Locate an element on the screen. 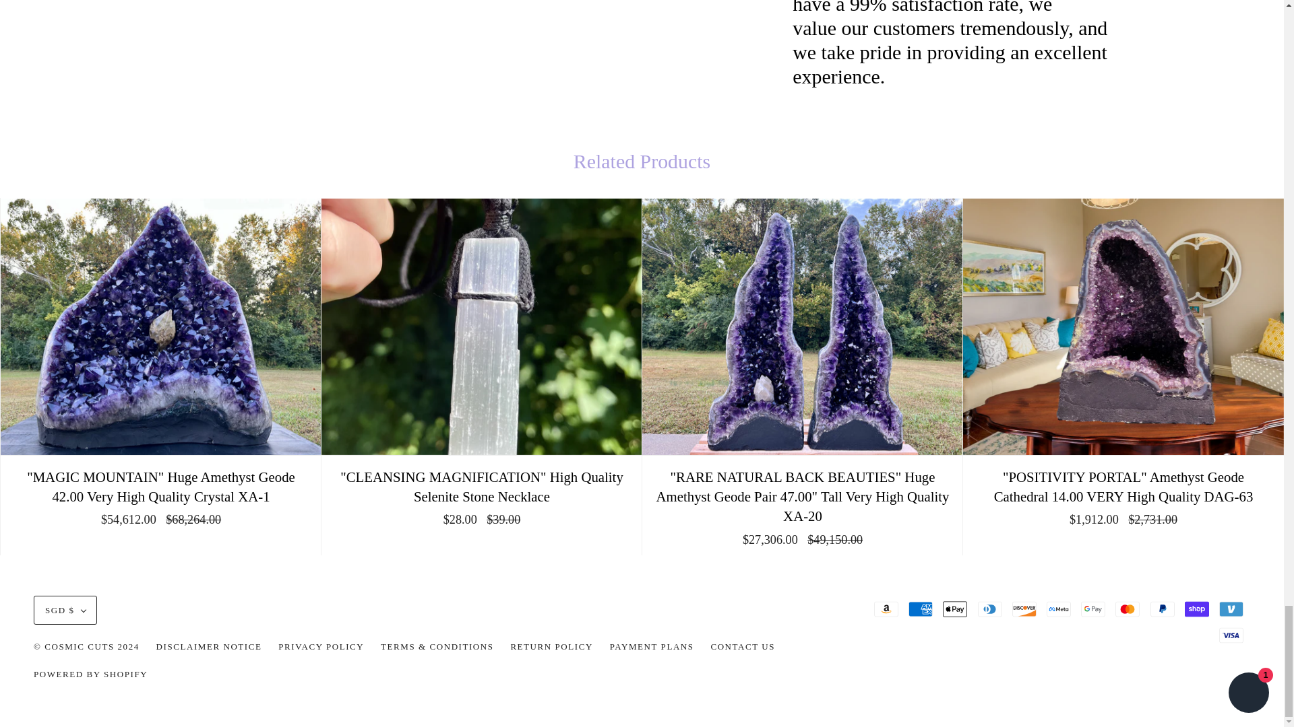 This screenshot has height=727, width=1294. Diners Club is located at coordinates (989, 609).